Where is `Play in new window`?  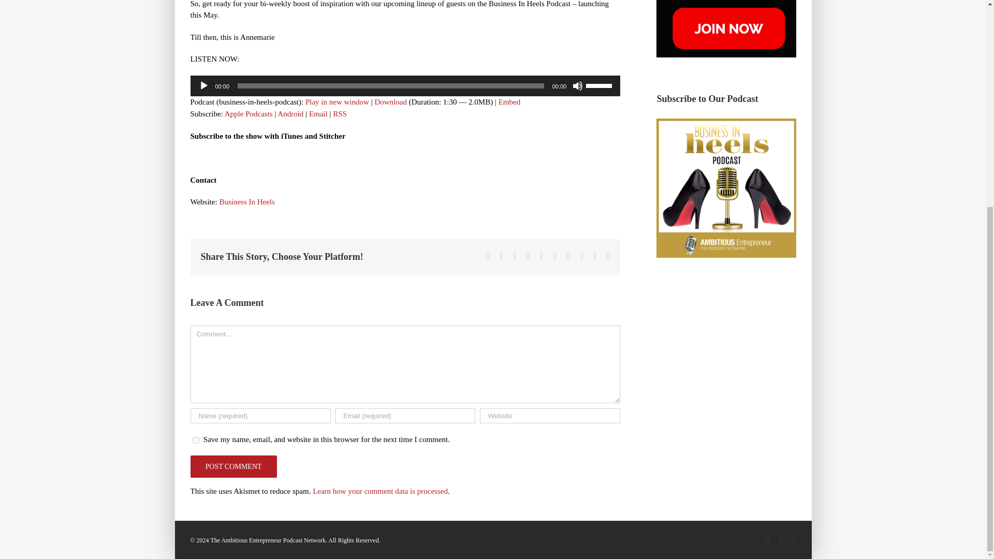
Play in new window is located at coordinates (337, 101).